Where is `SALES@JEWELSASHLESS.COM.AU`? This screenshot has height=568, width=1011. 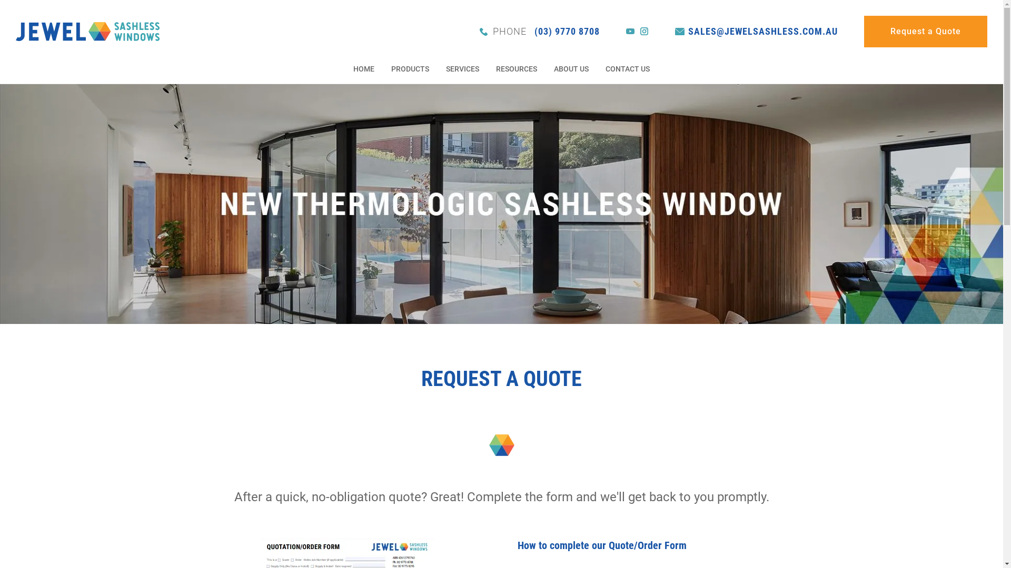 SALES@JEWELSASHLESS.COM.AU is located at coordinates (756, 32).